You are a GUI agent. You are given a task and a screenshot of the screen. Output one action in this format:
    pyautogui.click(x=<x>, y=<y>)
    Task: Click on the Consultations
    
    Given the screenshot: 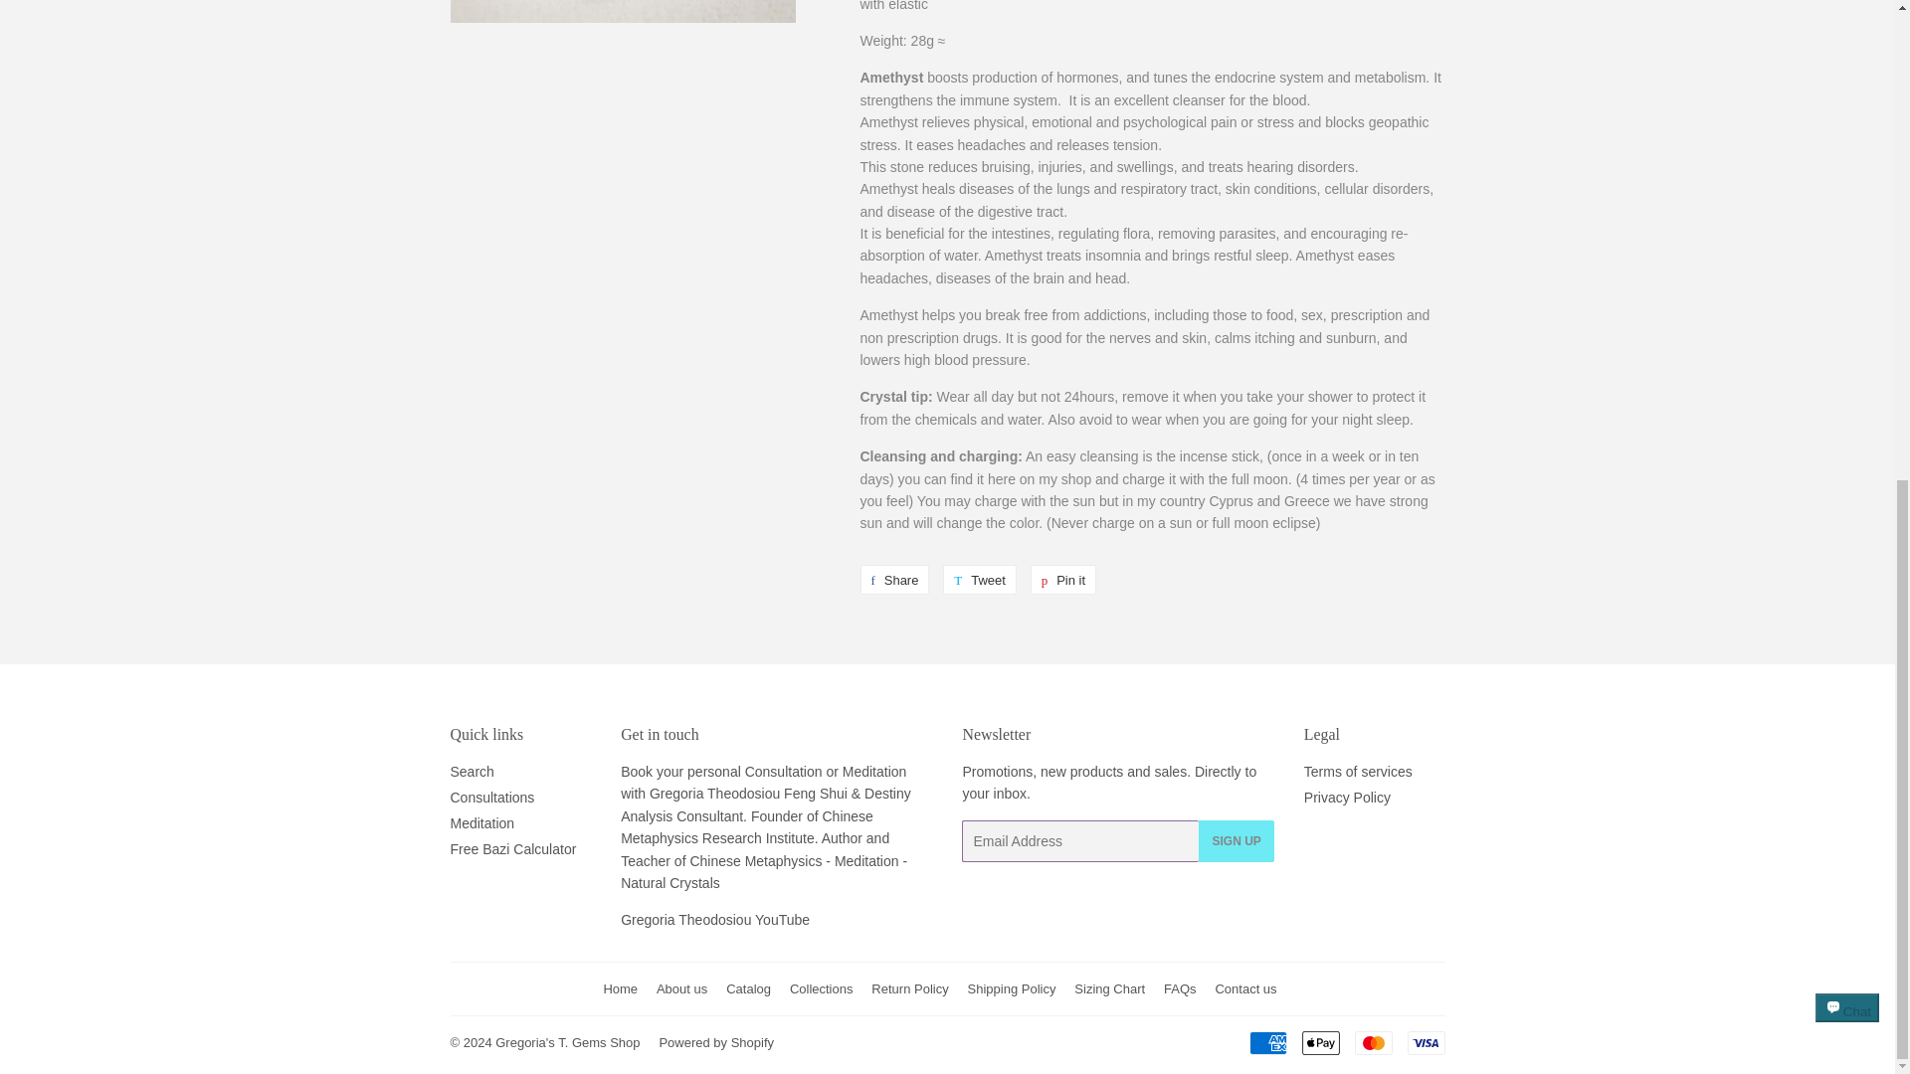 What is the action you would take?
    pyautogui.click(x=491, y=798)
    